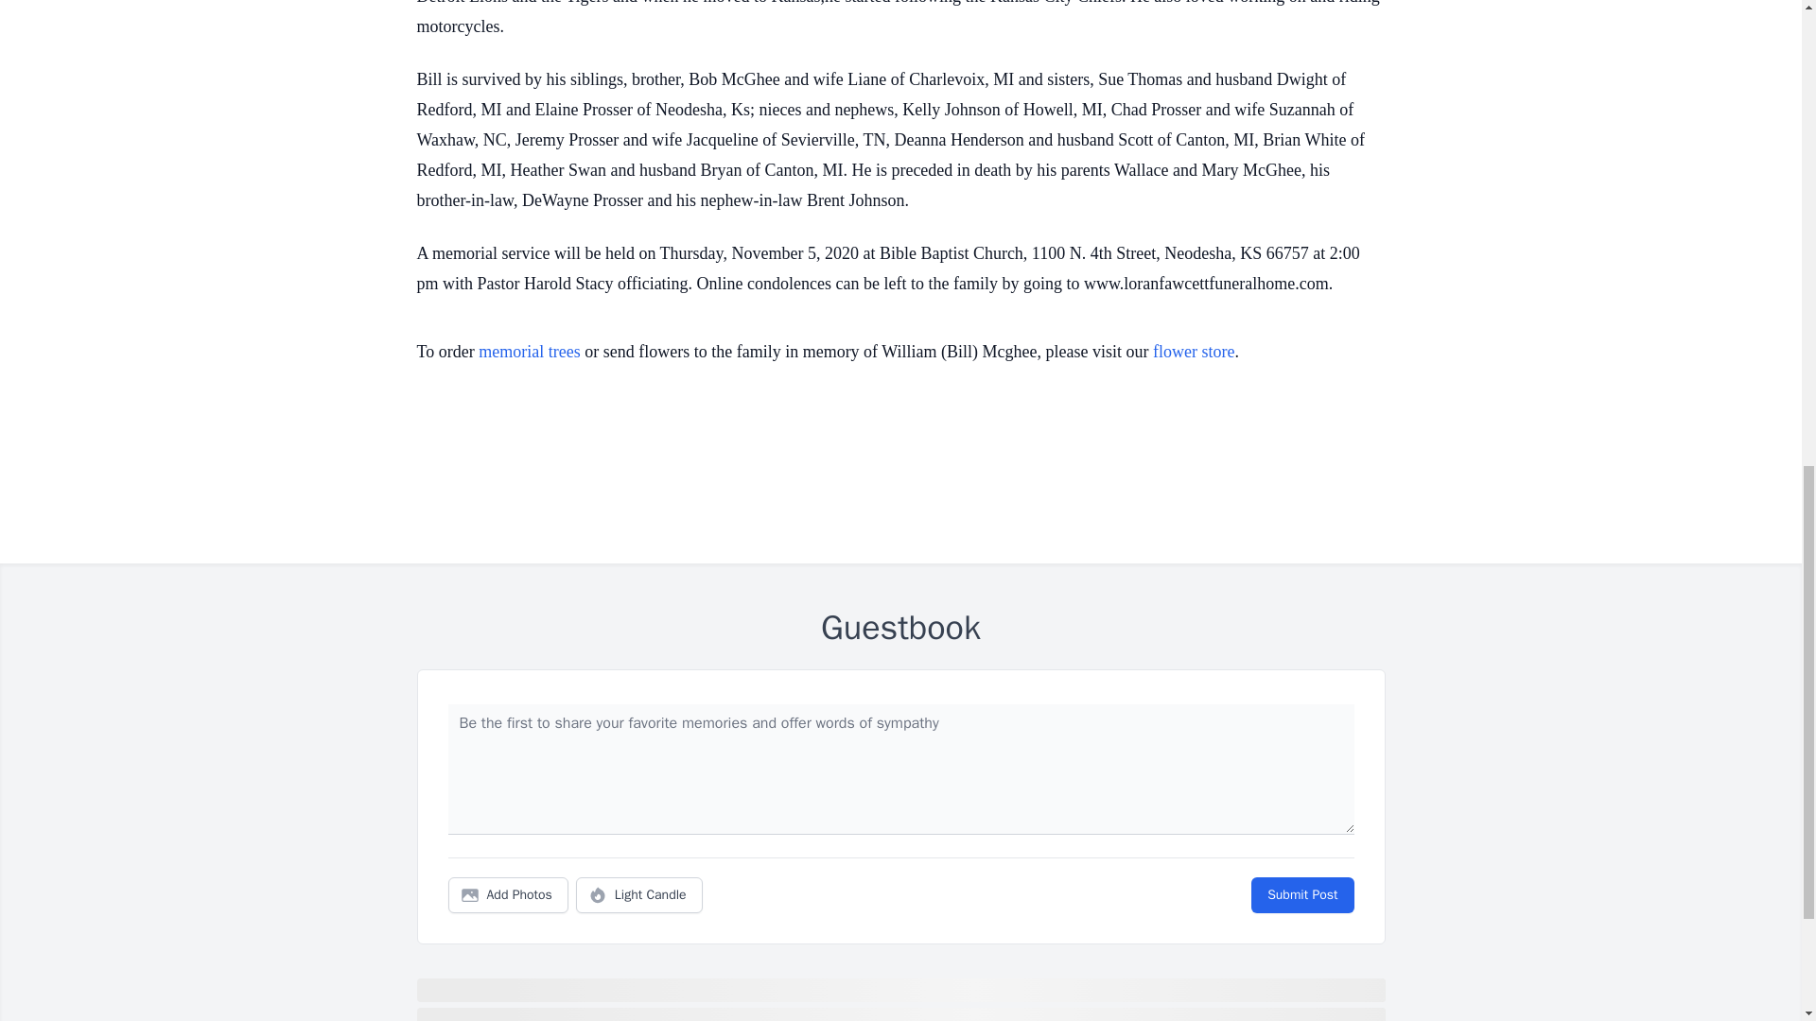 This screenshot has width=1816, height=1021. Describe the element at coordinates (529, 352) in the screenshot. I see `memorial trees` at that location.